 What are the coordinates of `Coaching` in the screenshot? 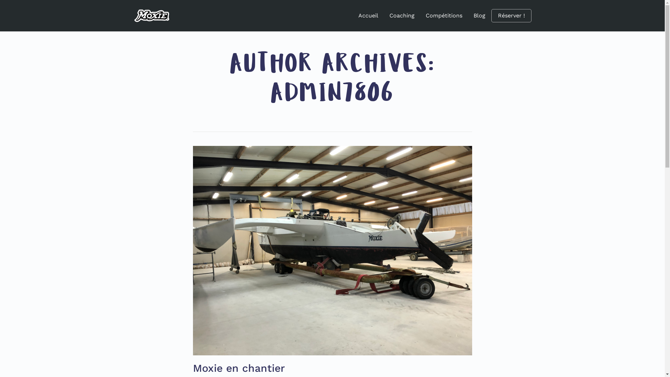 It's located at (402, 16).